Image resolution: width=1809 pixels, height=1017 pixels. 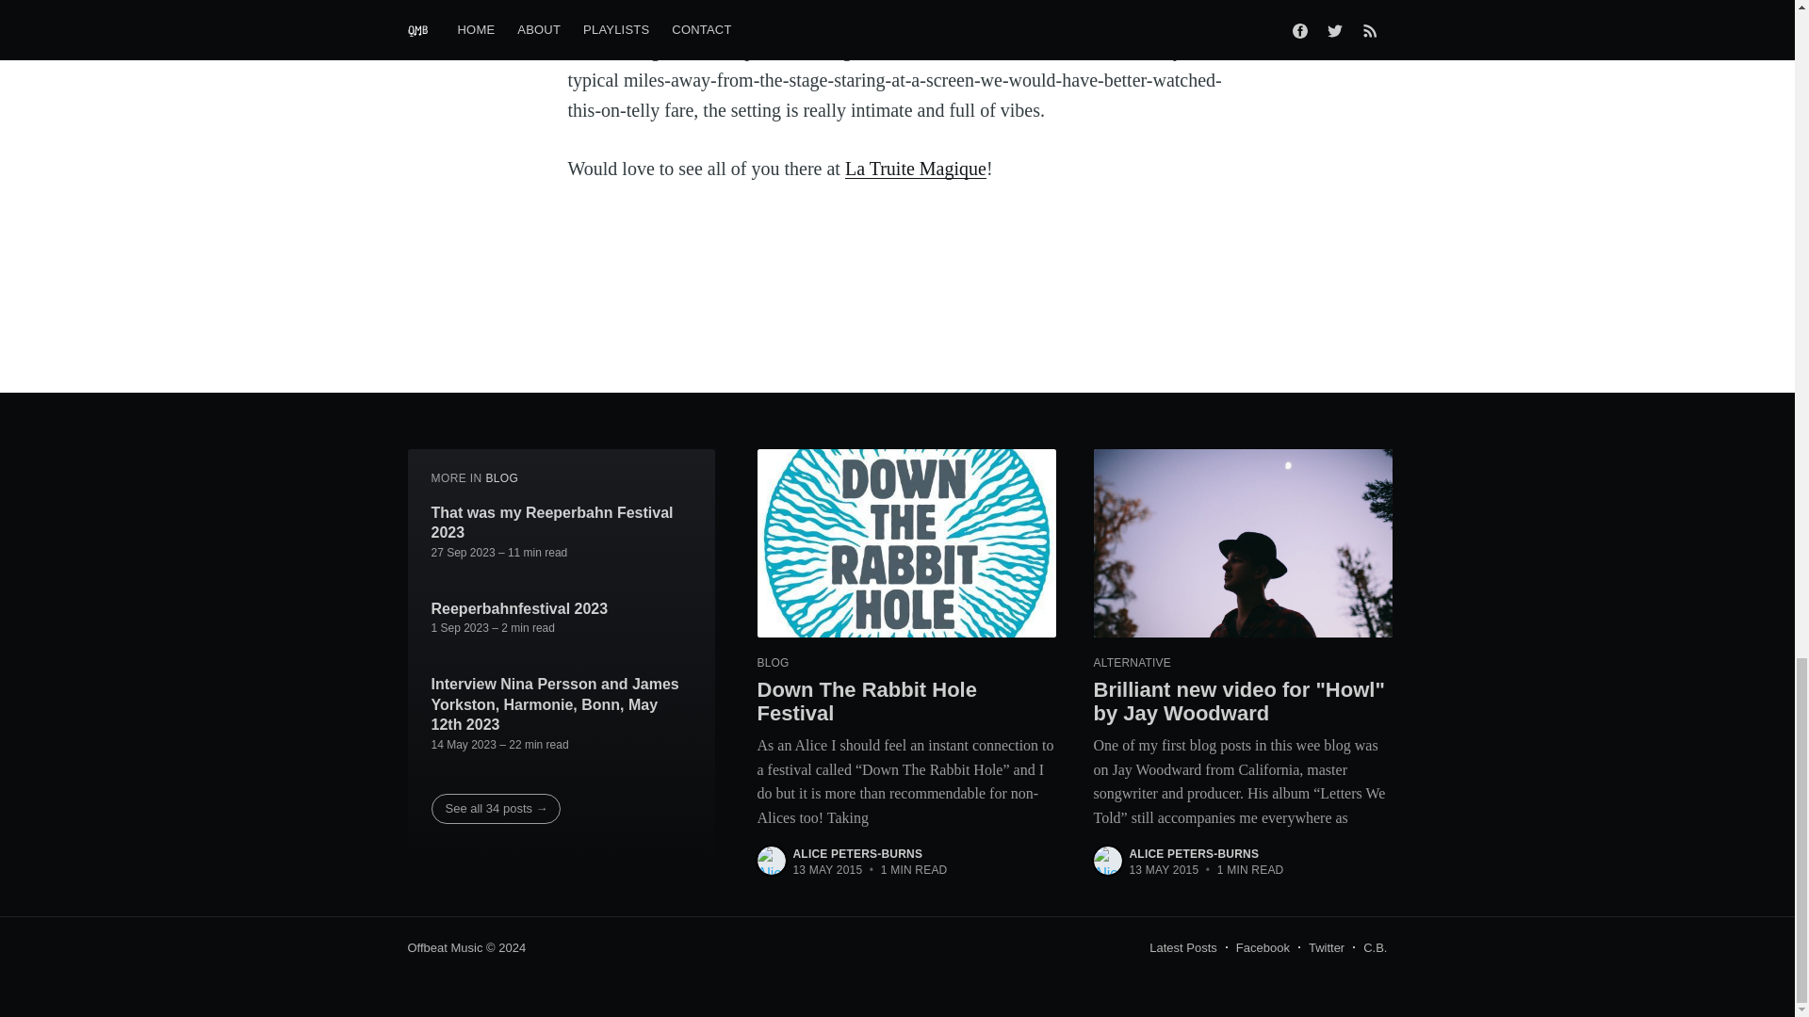 I want to click on That was my Reeperbahn Festival 2023, so click(x=562, y=522).